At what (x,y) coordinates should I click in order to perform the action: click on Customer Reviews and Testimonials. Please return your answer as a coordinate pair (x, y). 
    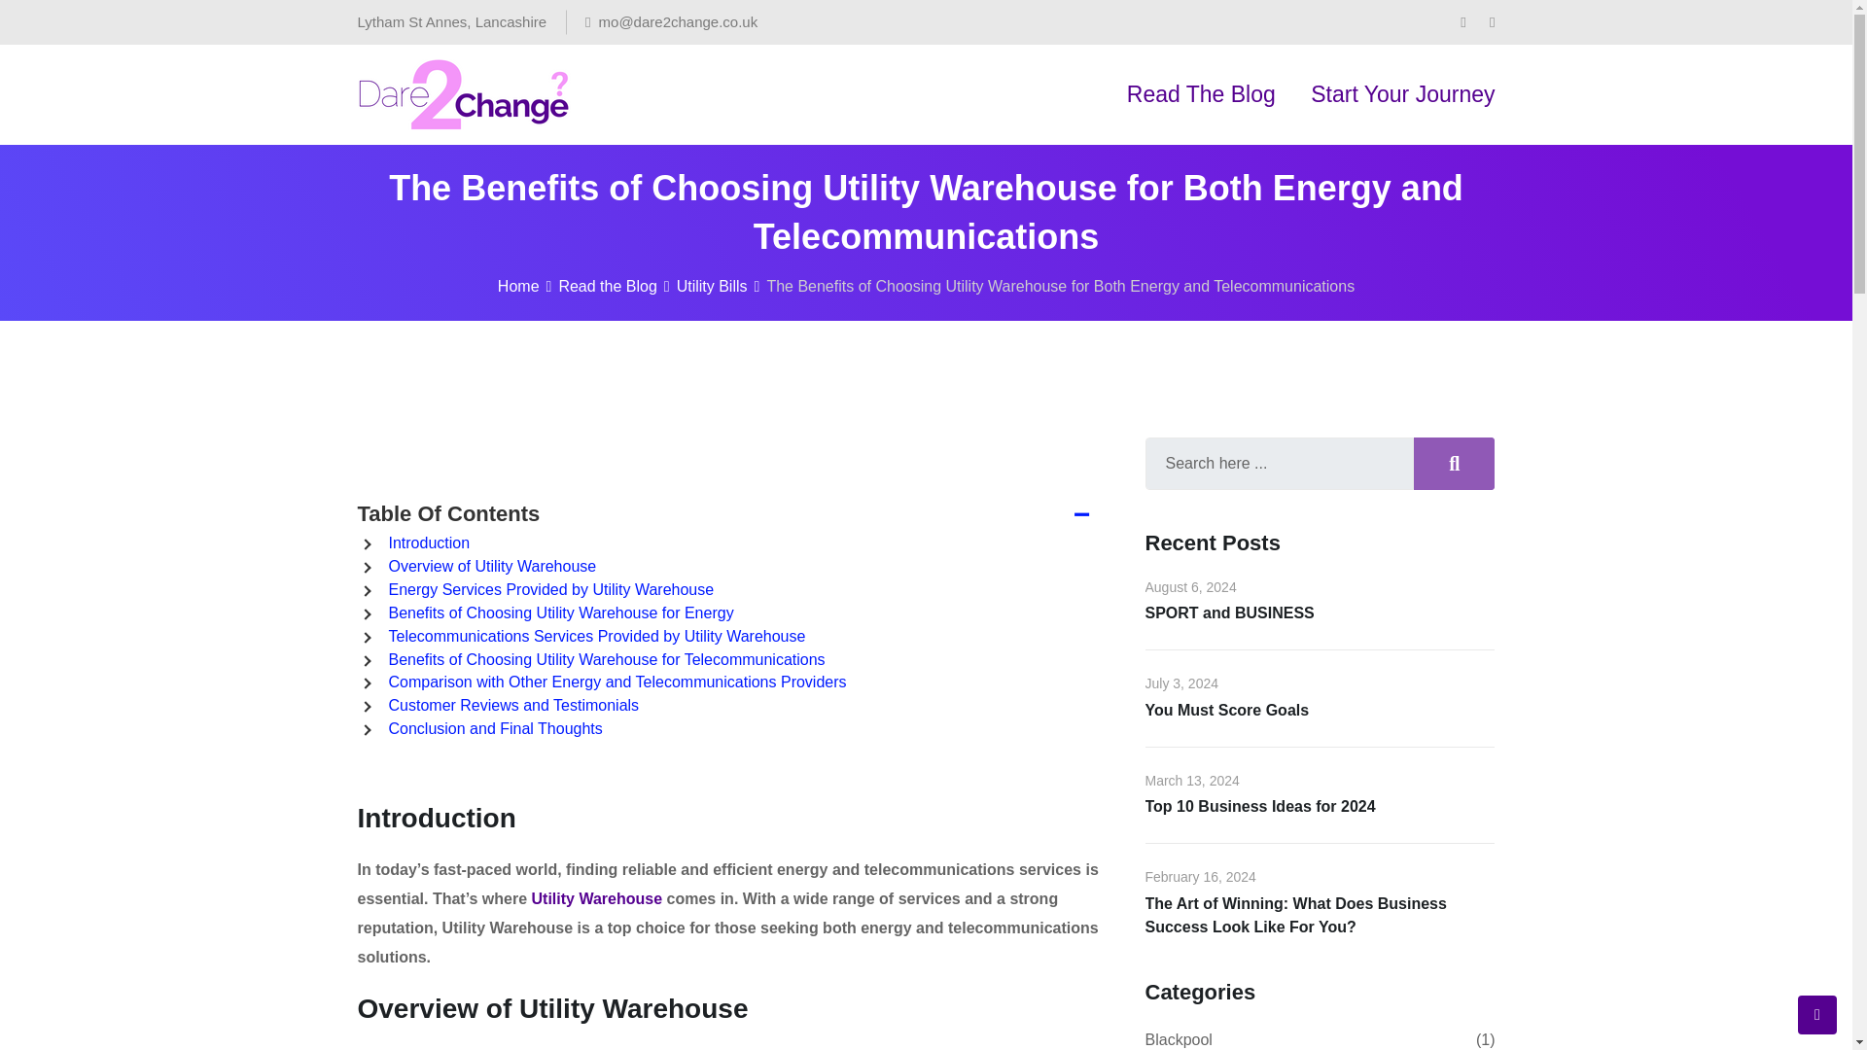
    Looking at the image, I should click on (513, 706).